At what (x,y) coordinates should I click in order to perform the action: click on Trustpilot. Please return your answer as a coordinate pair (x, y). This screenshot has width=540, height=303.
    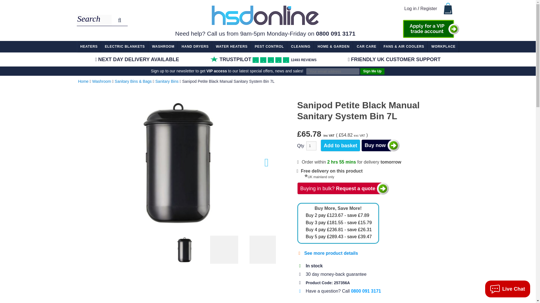
    Looking at the image, I should click on (214, 59).